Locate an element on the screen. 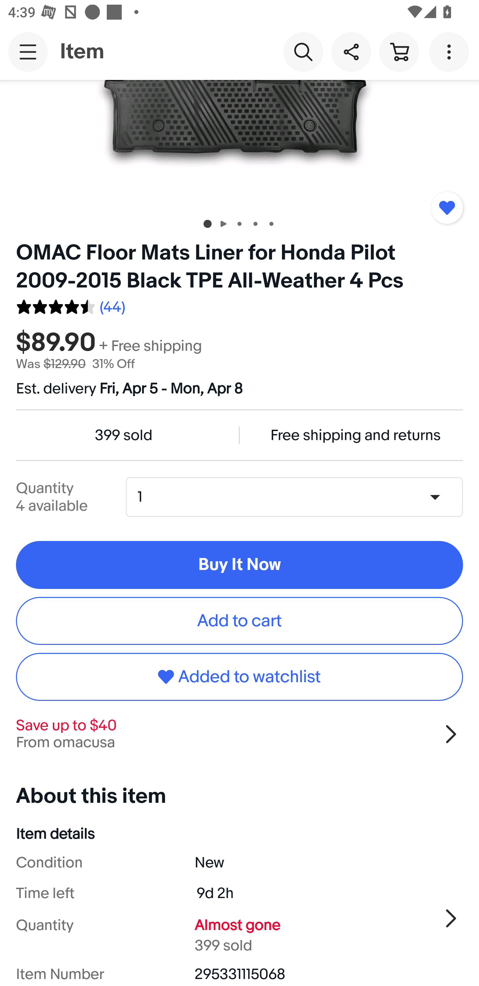 The width and height of the screenshot is (479, 986). Added to watchlist is located at coordinates (239, 677).